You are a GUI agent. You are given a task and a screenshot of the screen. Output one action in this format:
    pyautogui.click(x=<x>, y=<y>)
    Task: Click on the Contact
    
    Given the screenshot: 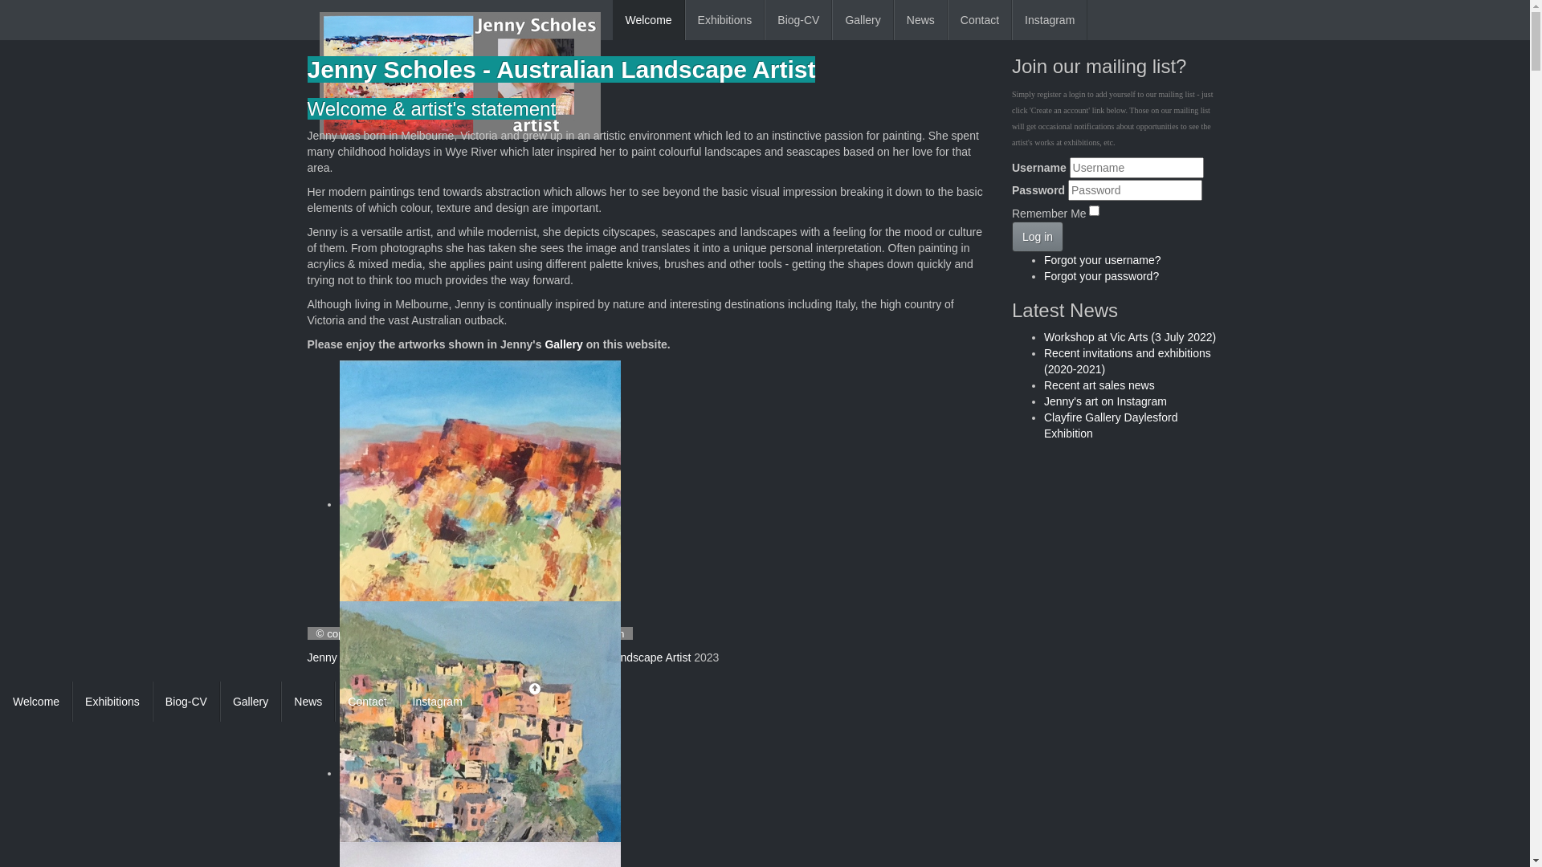 What is the action you would take?
    pyautogui.click(x=367, y=702)
    